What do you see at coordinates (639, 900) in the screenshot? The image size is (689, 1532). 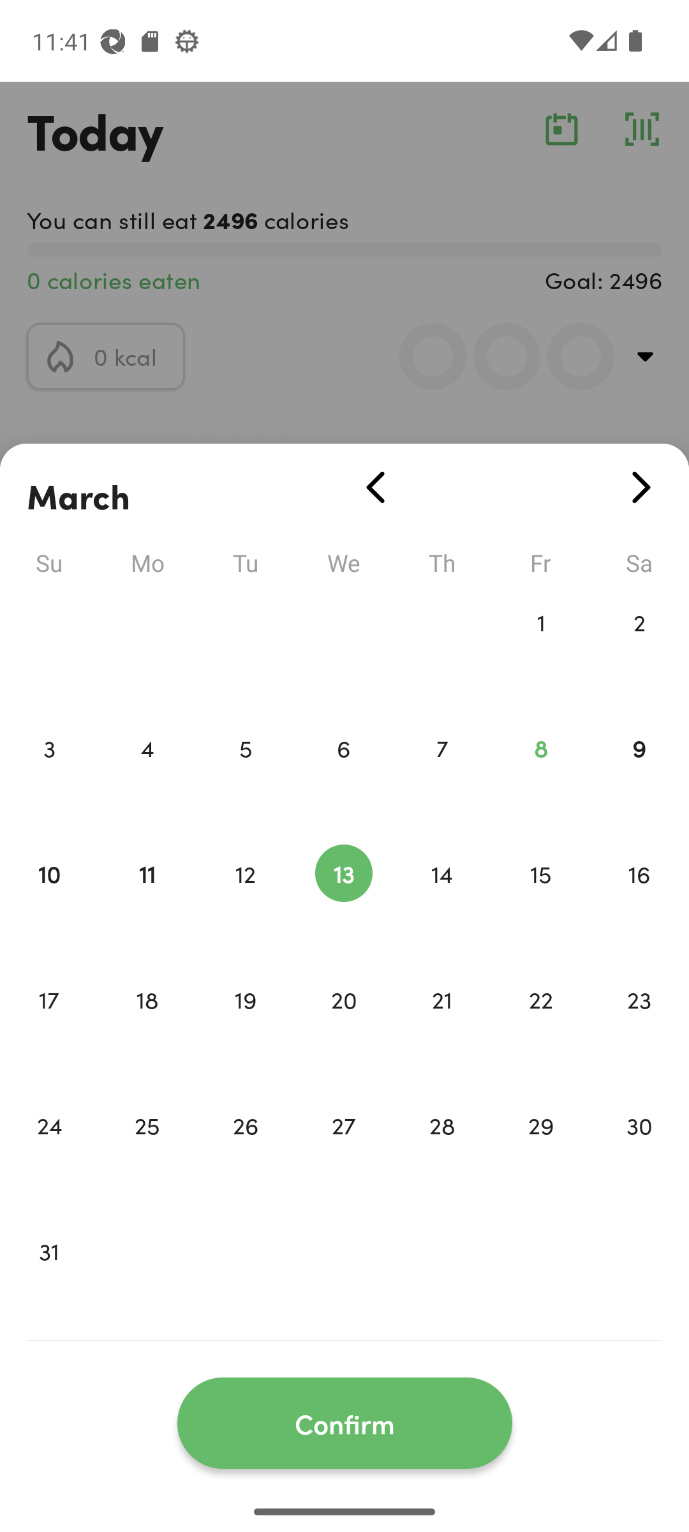 I see `16` at bounding box center [639, 900].